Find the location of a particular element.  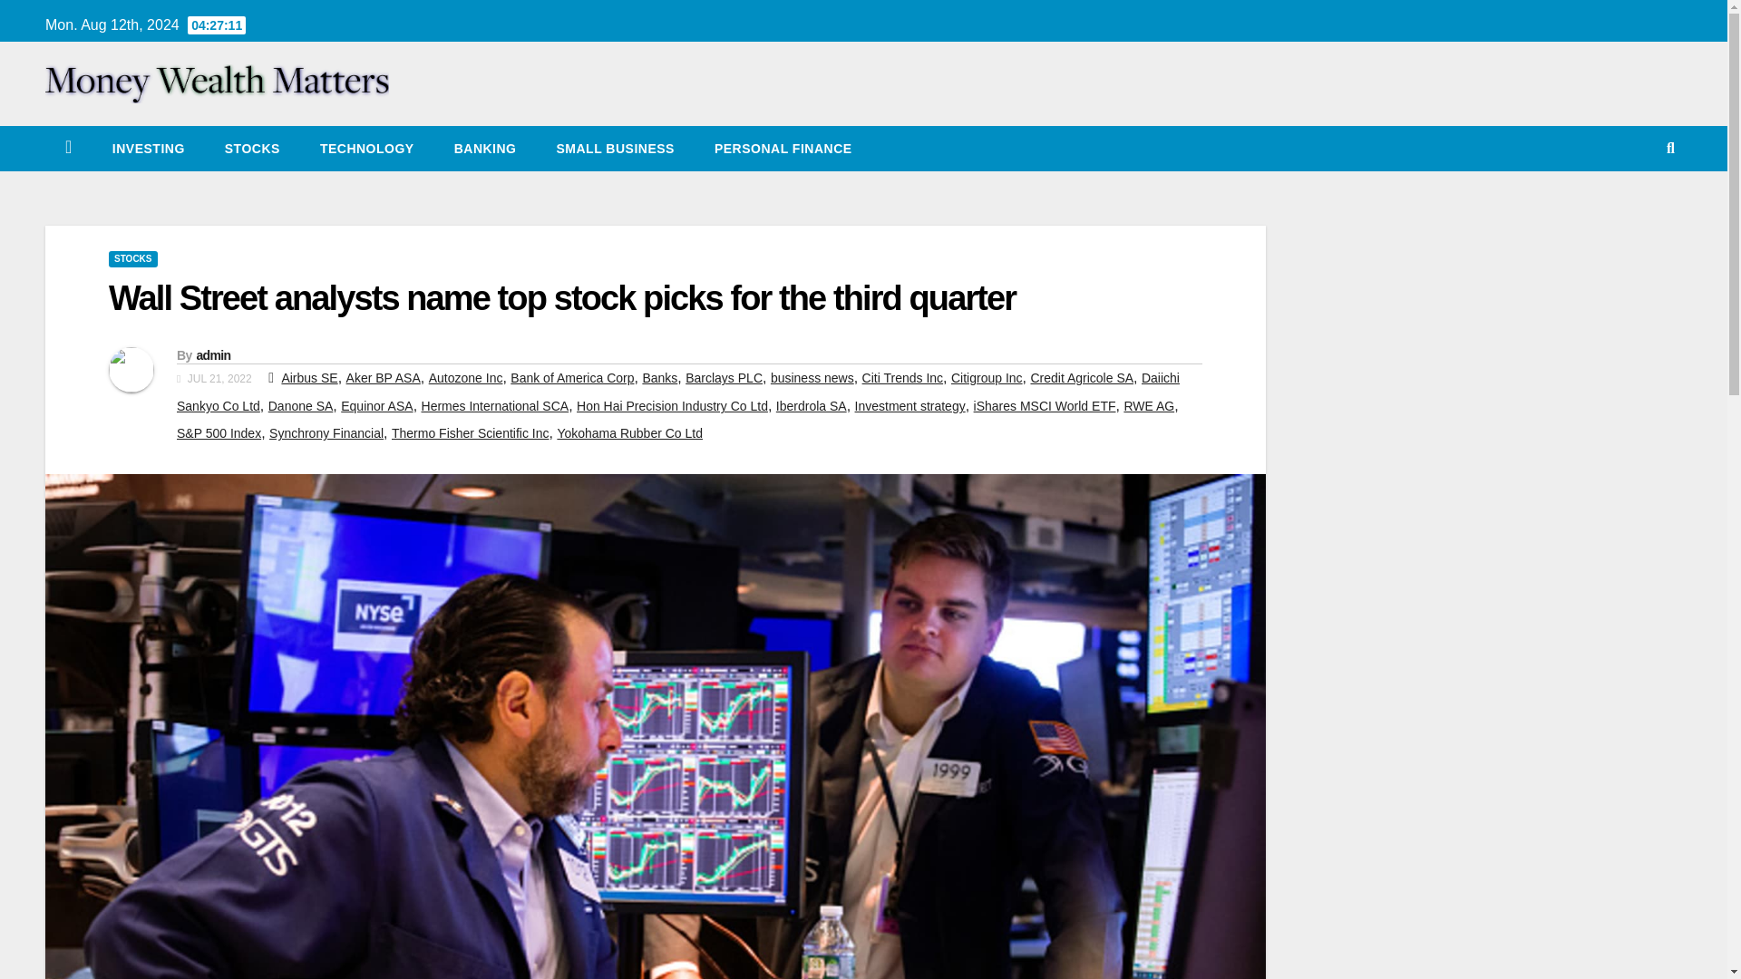

admin is located at coordinates (212, 355).